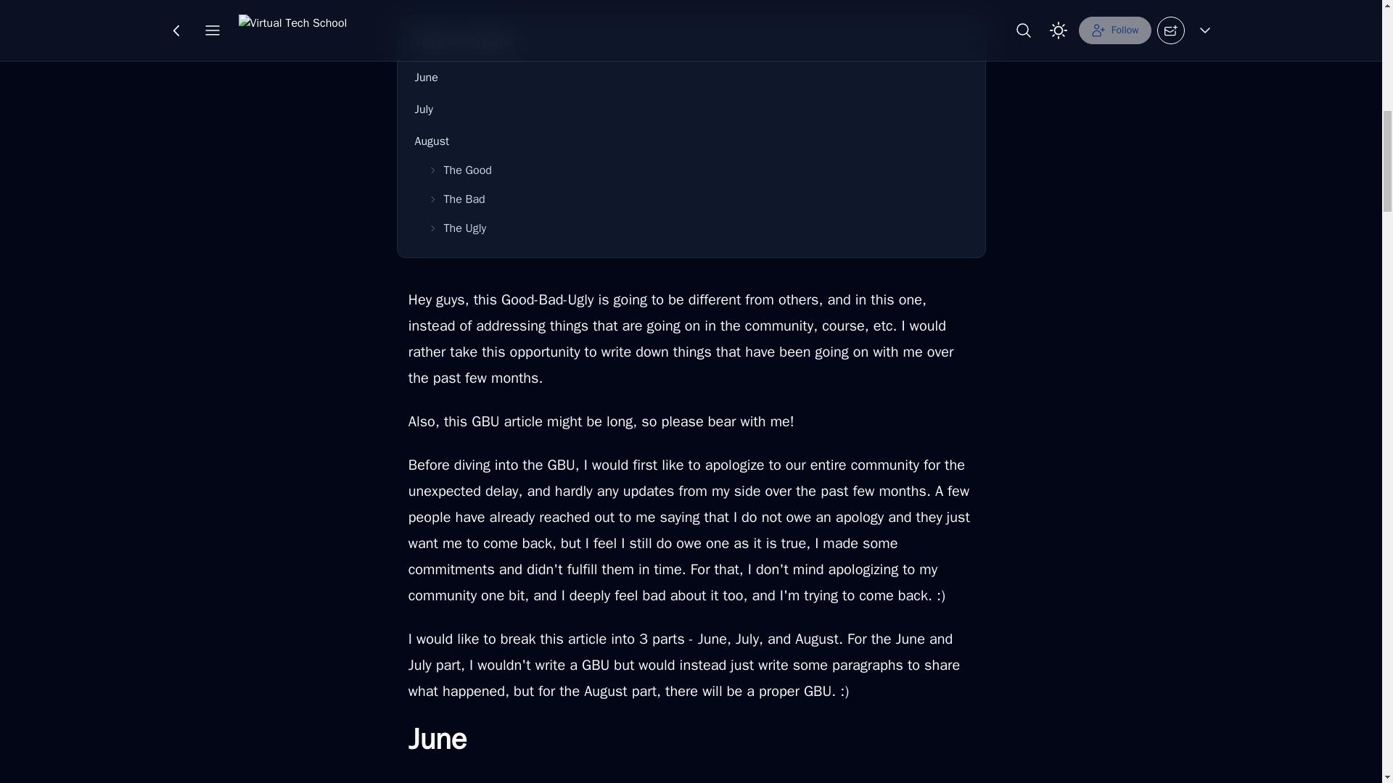  What do you see at coordinates (691, 109) in the screenshot?
I see `July` at bounding box center [691, 109].